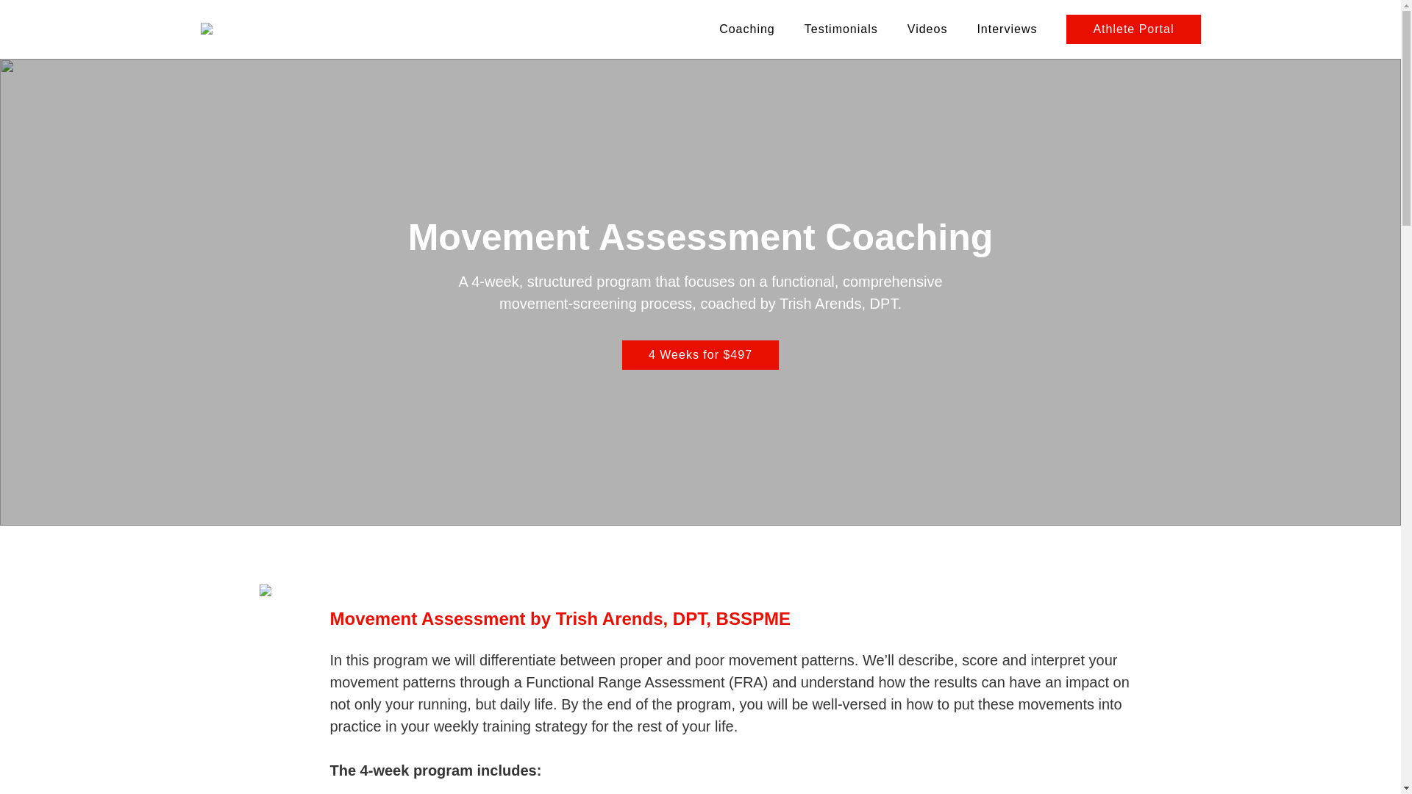  Describe the element at coordinates (747, 29) in the screenshot. I see `Coaching` at that location.